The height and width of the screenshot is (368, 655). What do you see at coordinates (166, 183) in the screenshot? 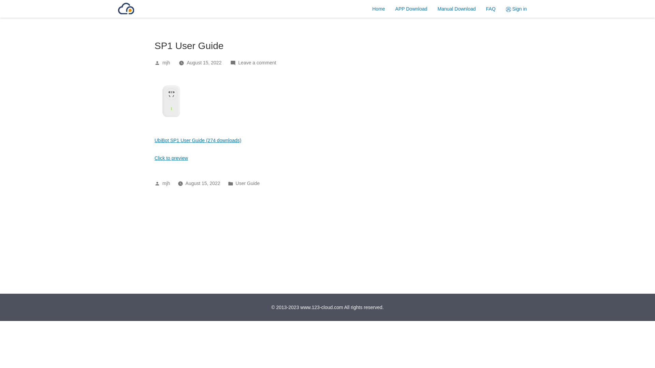
I see `mjh` at bounding box center [166, 183].